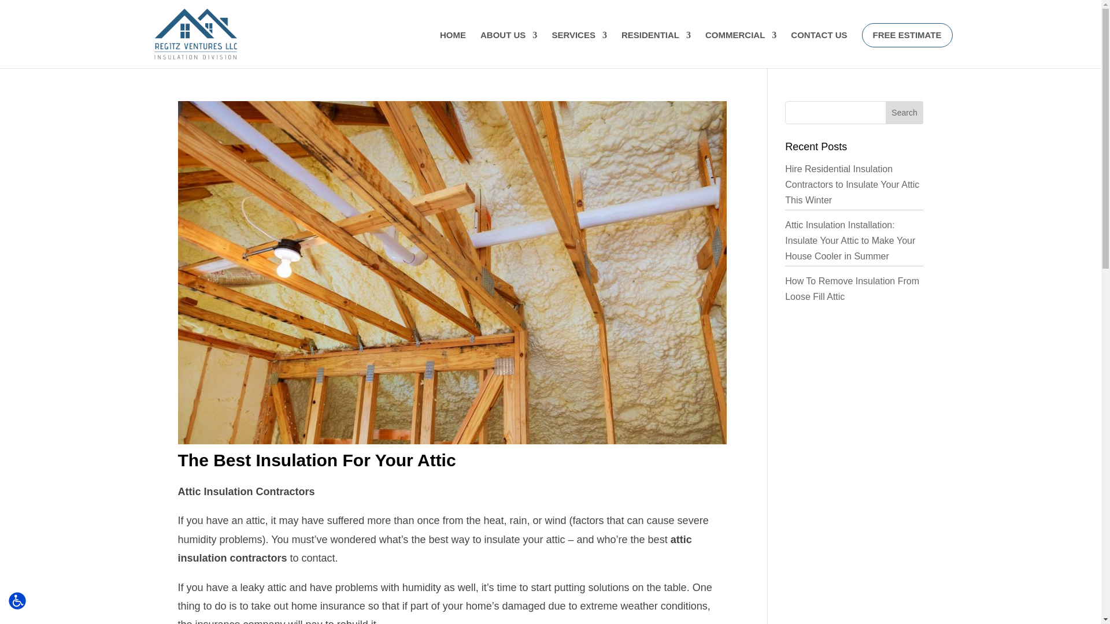 This screenshot has height=624, width=1110. Describe the element at coordinates (904, 112) in the screenshot. I see `Search` at that location.